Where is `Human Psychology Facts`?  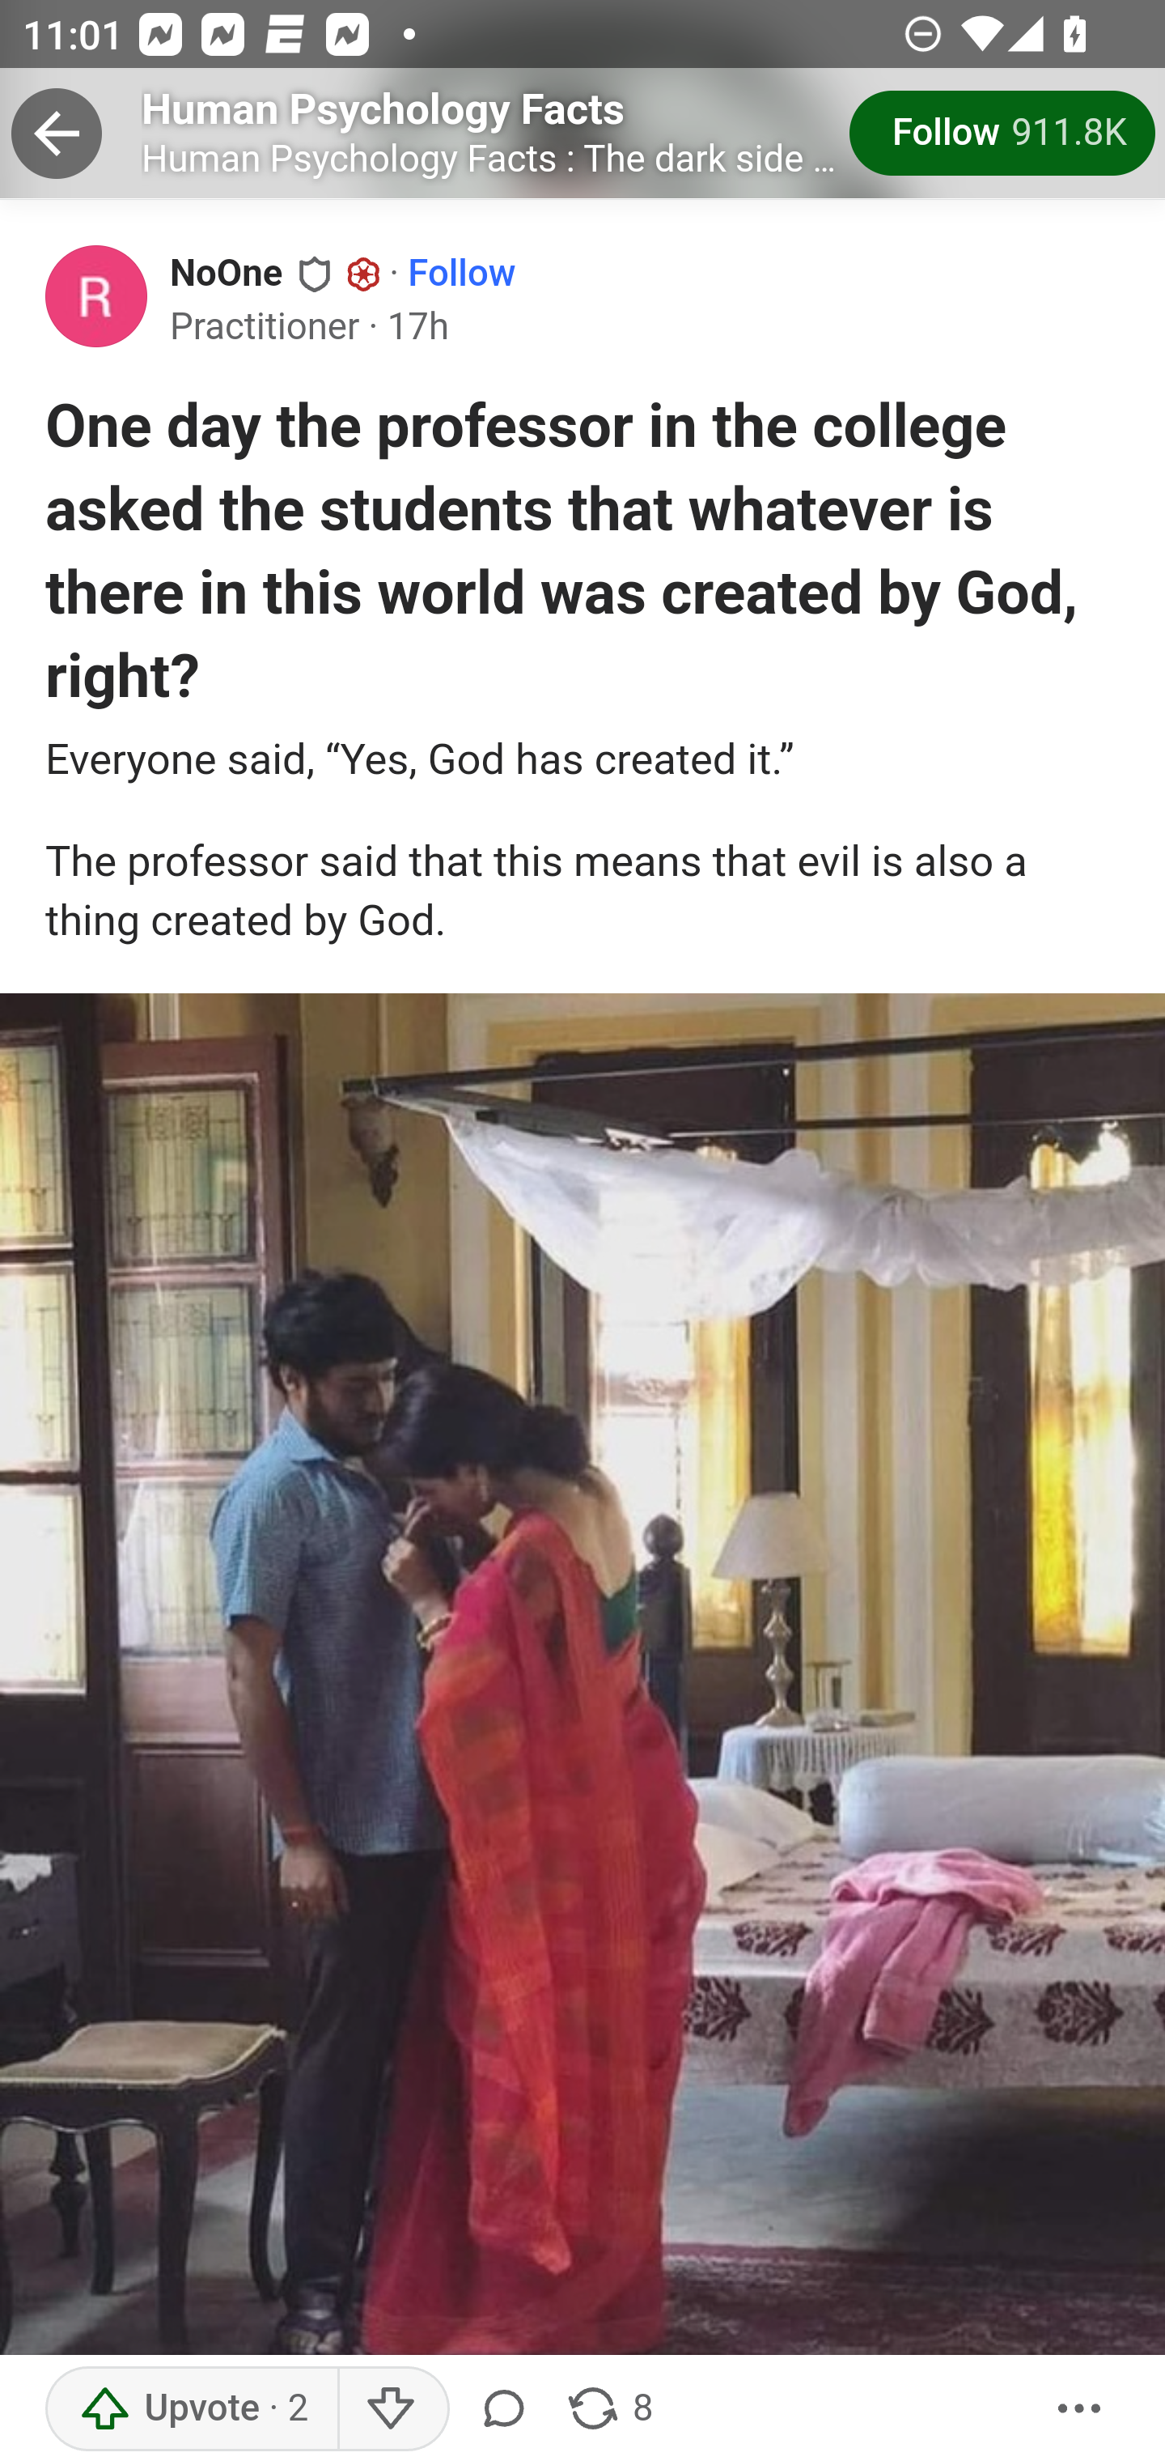 Human Psychology Facts is located at coordinates (383, 108).